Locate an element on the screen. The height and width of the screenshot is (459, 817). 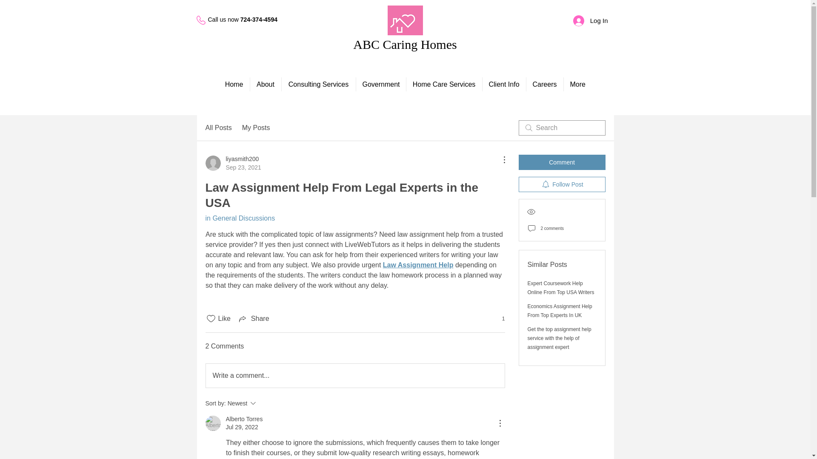
Log In is located at coordinates (256, 128).